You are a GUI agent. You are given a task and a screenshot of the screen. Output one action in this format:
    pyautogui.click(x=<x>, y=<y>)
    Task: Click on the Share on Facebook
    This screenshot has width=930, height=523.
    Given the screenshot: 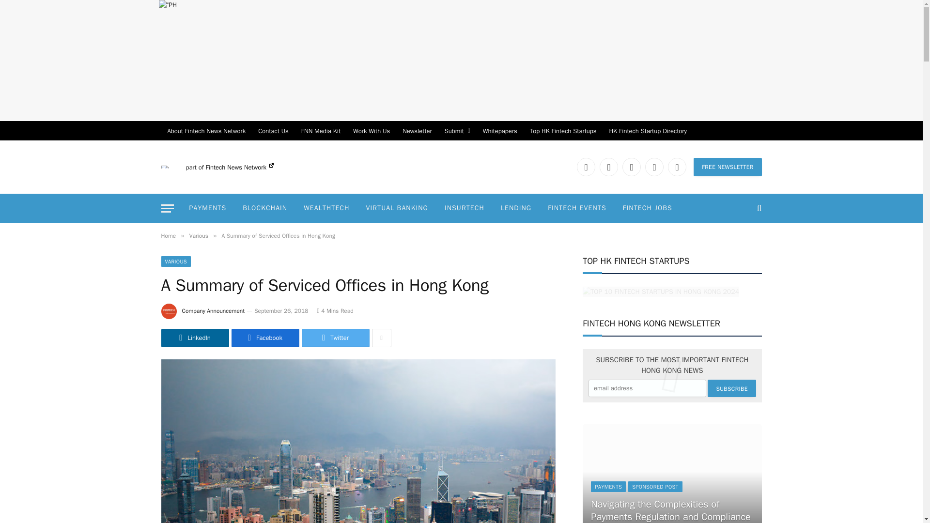 What is the action you would take?
    pyautogui.click(x=265, y=338)
    